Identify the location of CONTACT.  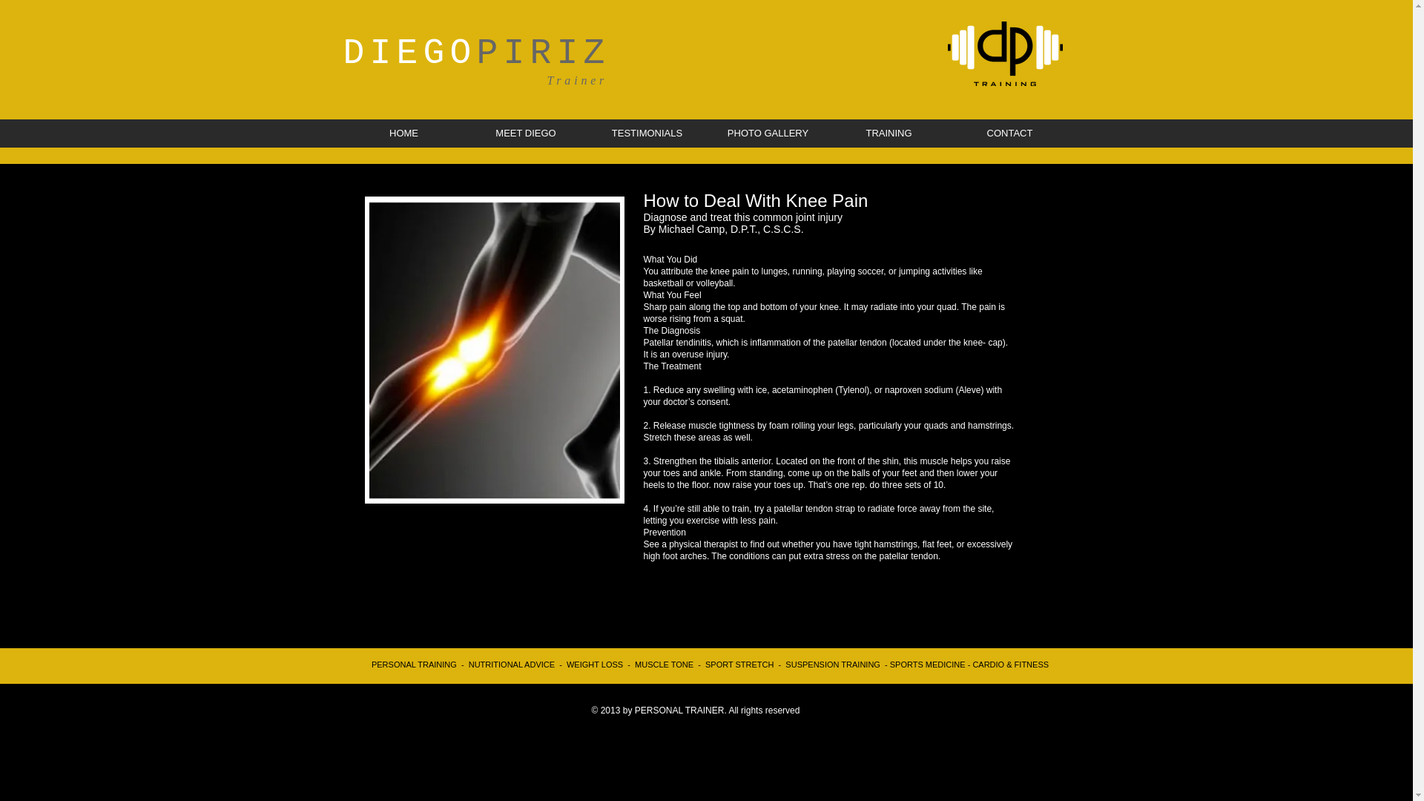
(1010, 133).